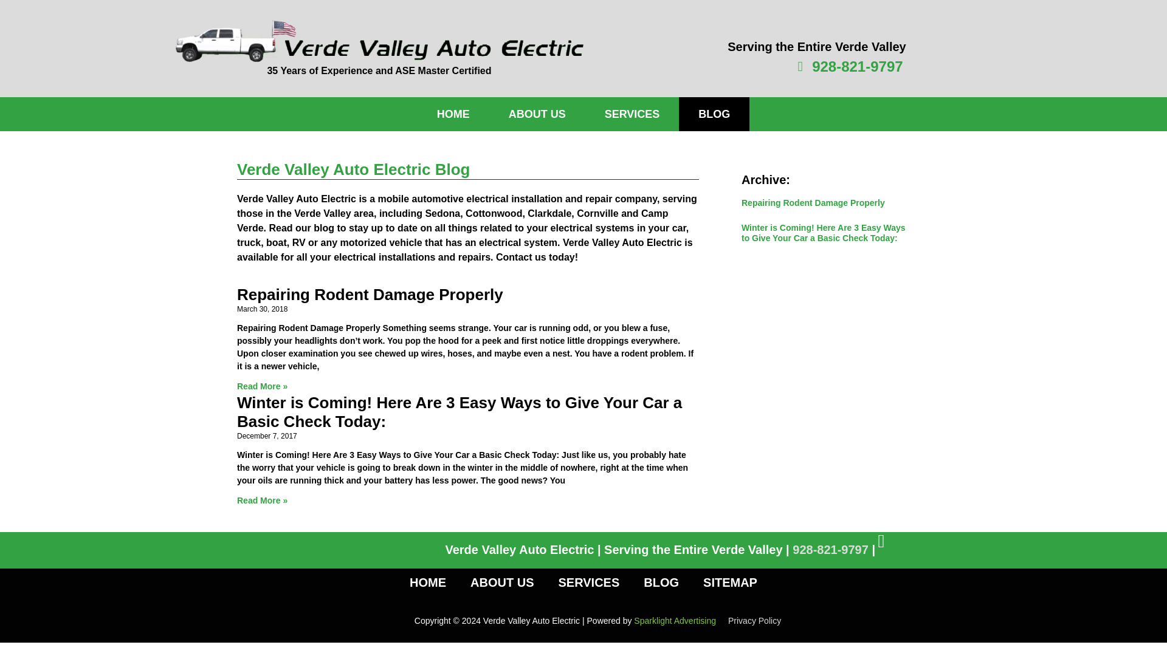 Image resolution: width=1167 pixels, height=656 pixels. Describe the element at coordinates (675, 621) in the screenshot. I see `Sparklight Advertising` at that location.